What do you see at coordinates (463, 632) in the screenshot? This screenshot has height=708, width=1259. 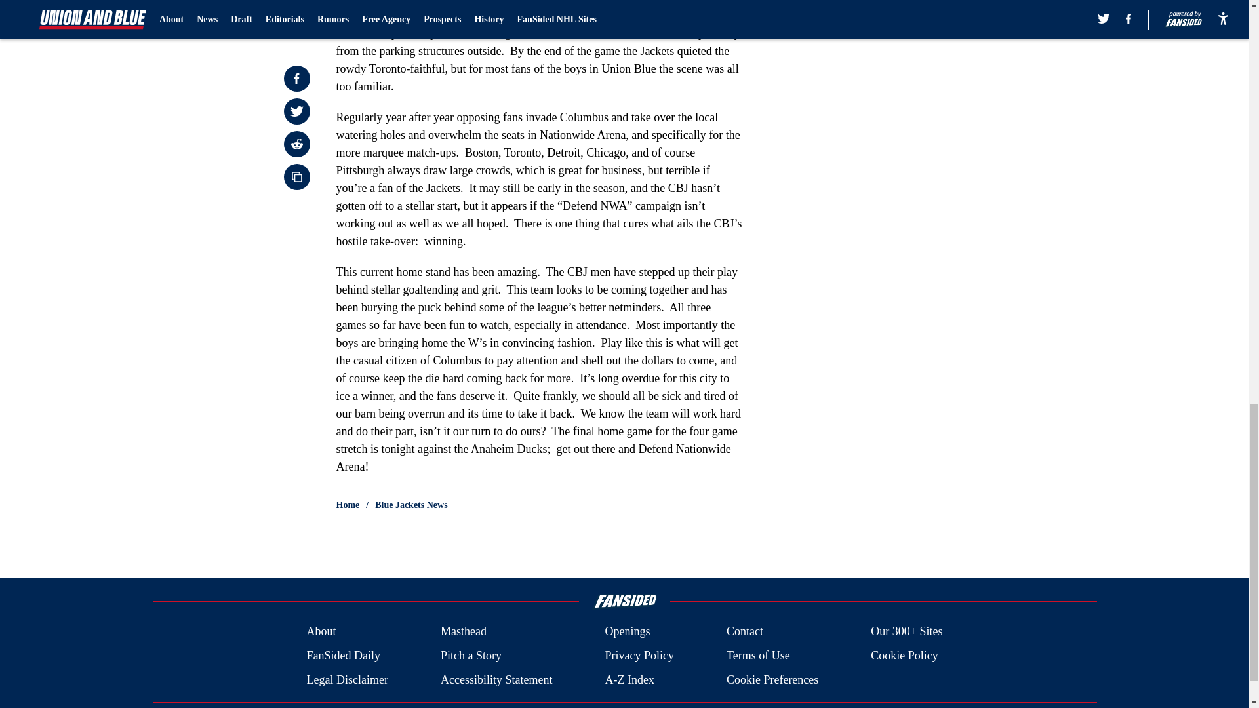 I see `Masthead` at bounding box center [463, 632].